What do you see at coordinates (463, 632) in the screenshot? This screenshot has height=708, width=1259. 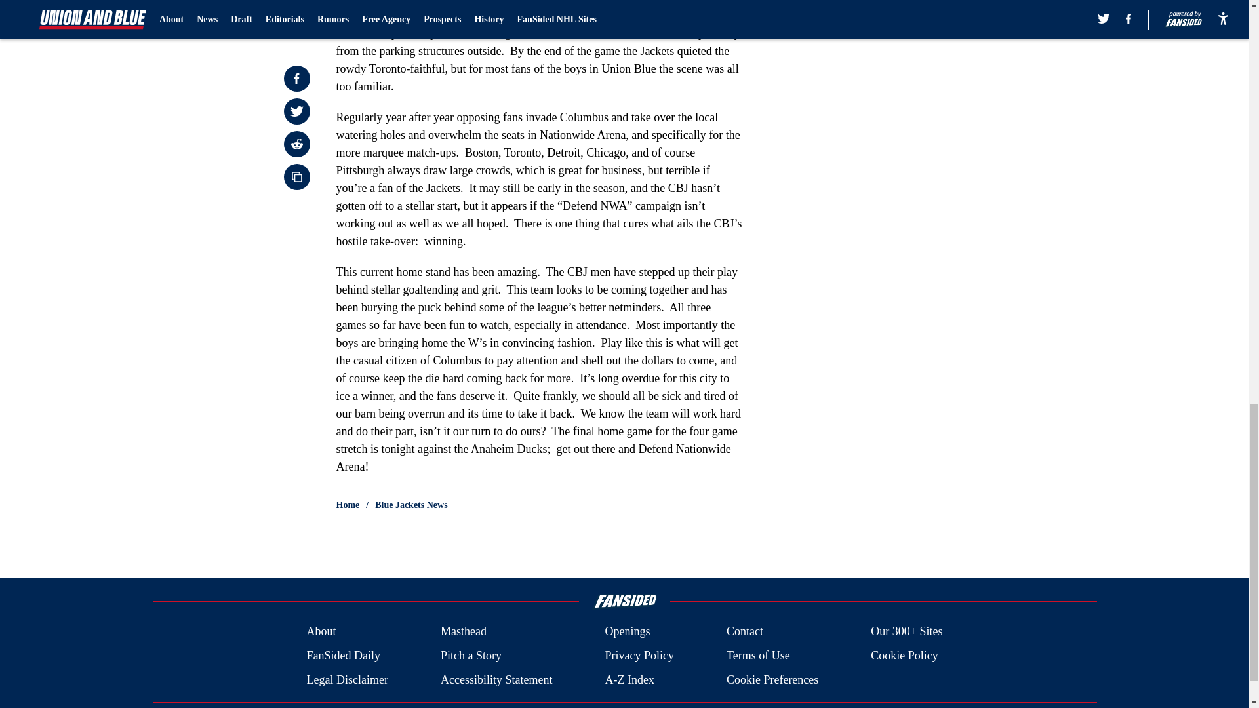 I see `Masthead` at bounding box center [463, 632].